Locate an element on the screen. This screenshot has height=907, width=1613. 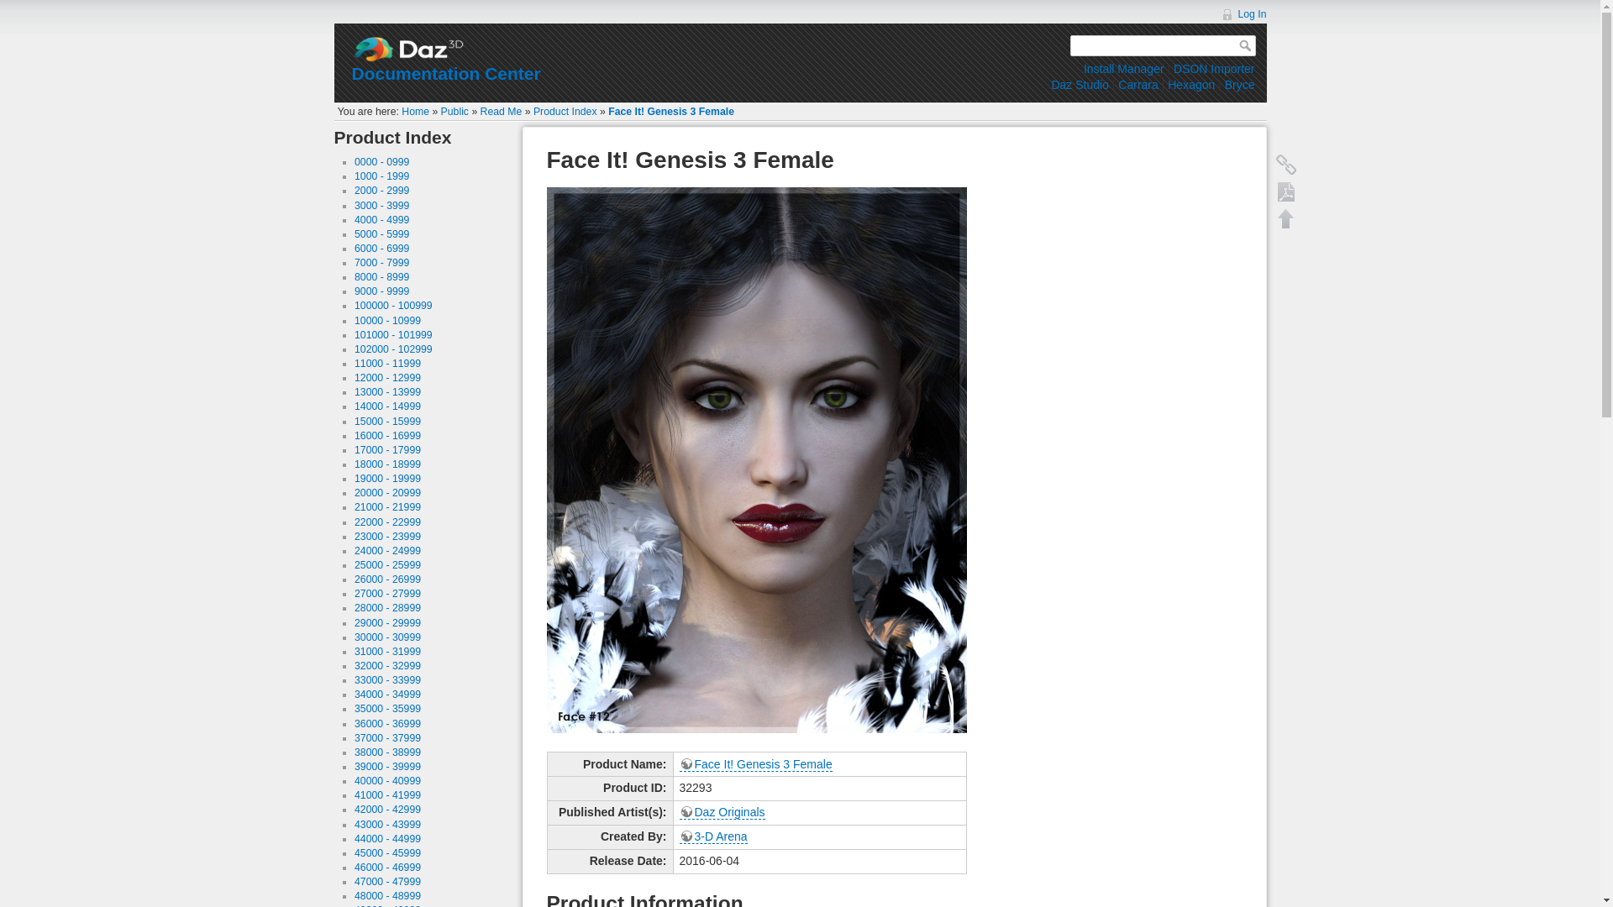
Search is located at coordinates (1247, 45).